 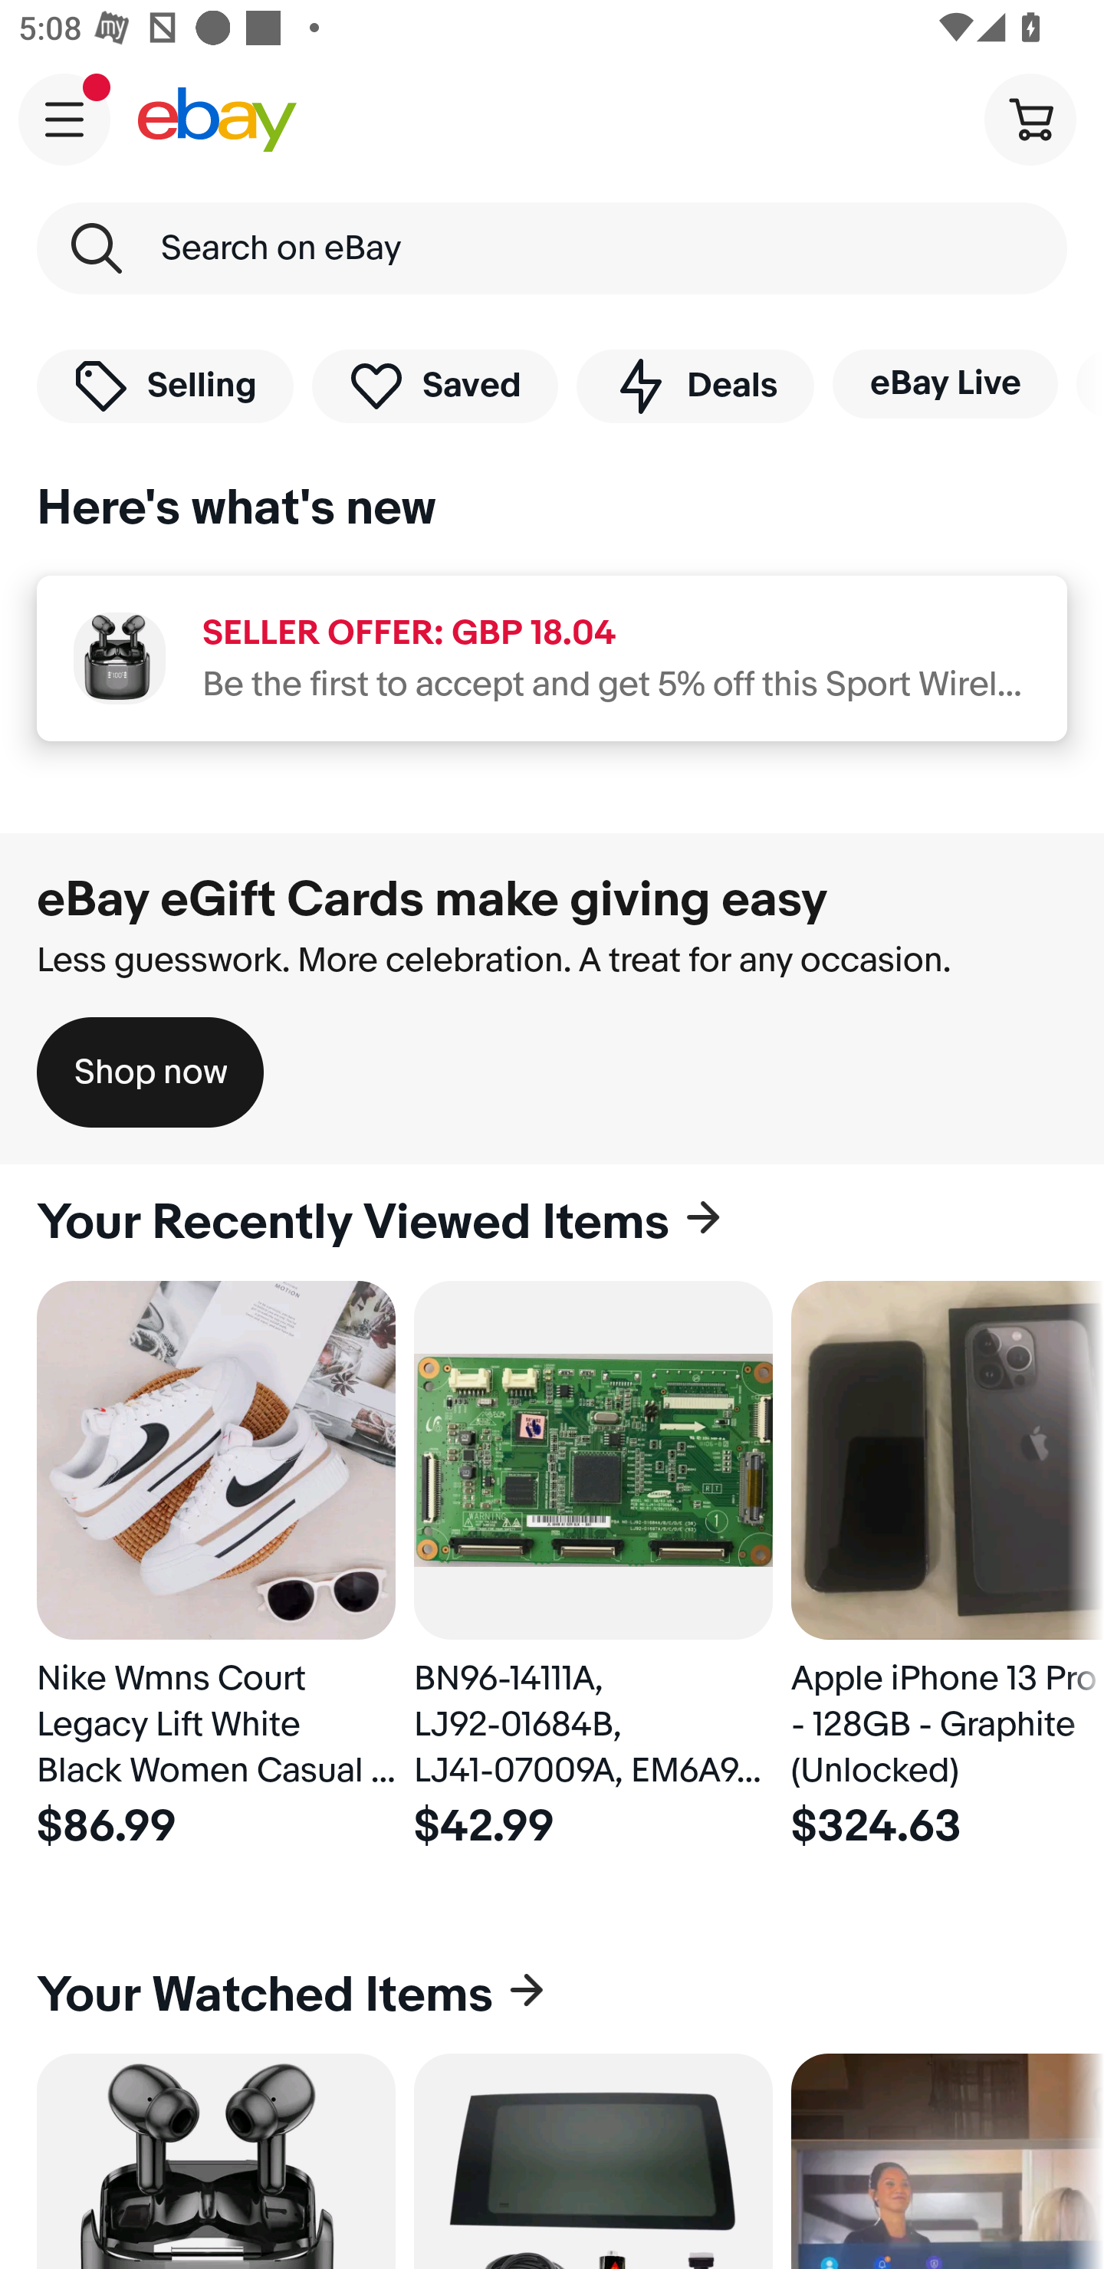 I want to click on Your Recently Viewed Items  , so click(x=552, y=1223).